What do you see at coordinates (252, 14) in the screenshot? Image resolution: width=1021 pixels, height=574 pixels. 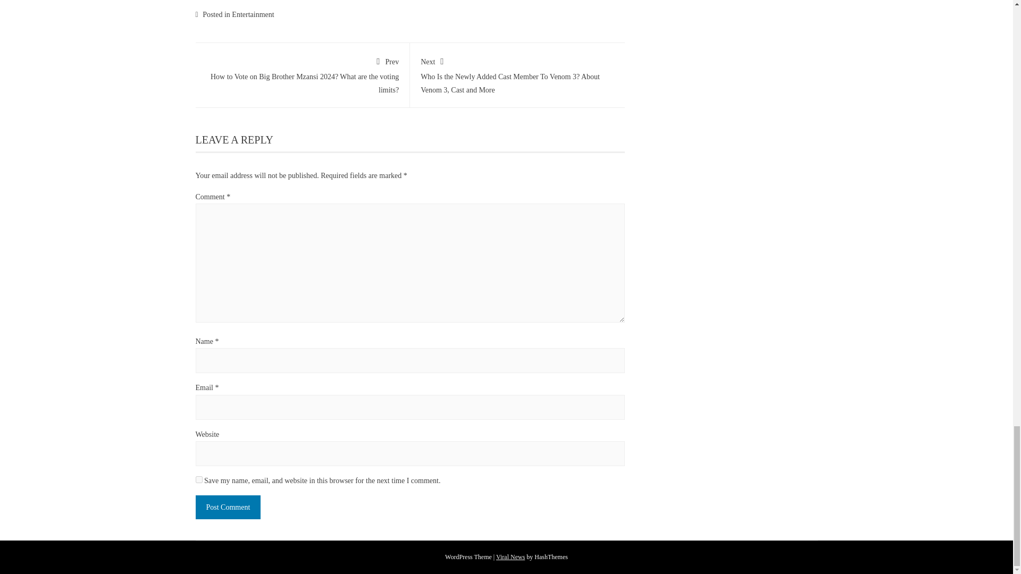 I see `Entertainment` at bounding box center [252, 14].